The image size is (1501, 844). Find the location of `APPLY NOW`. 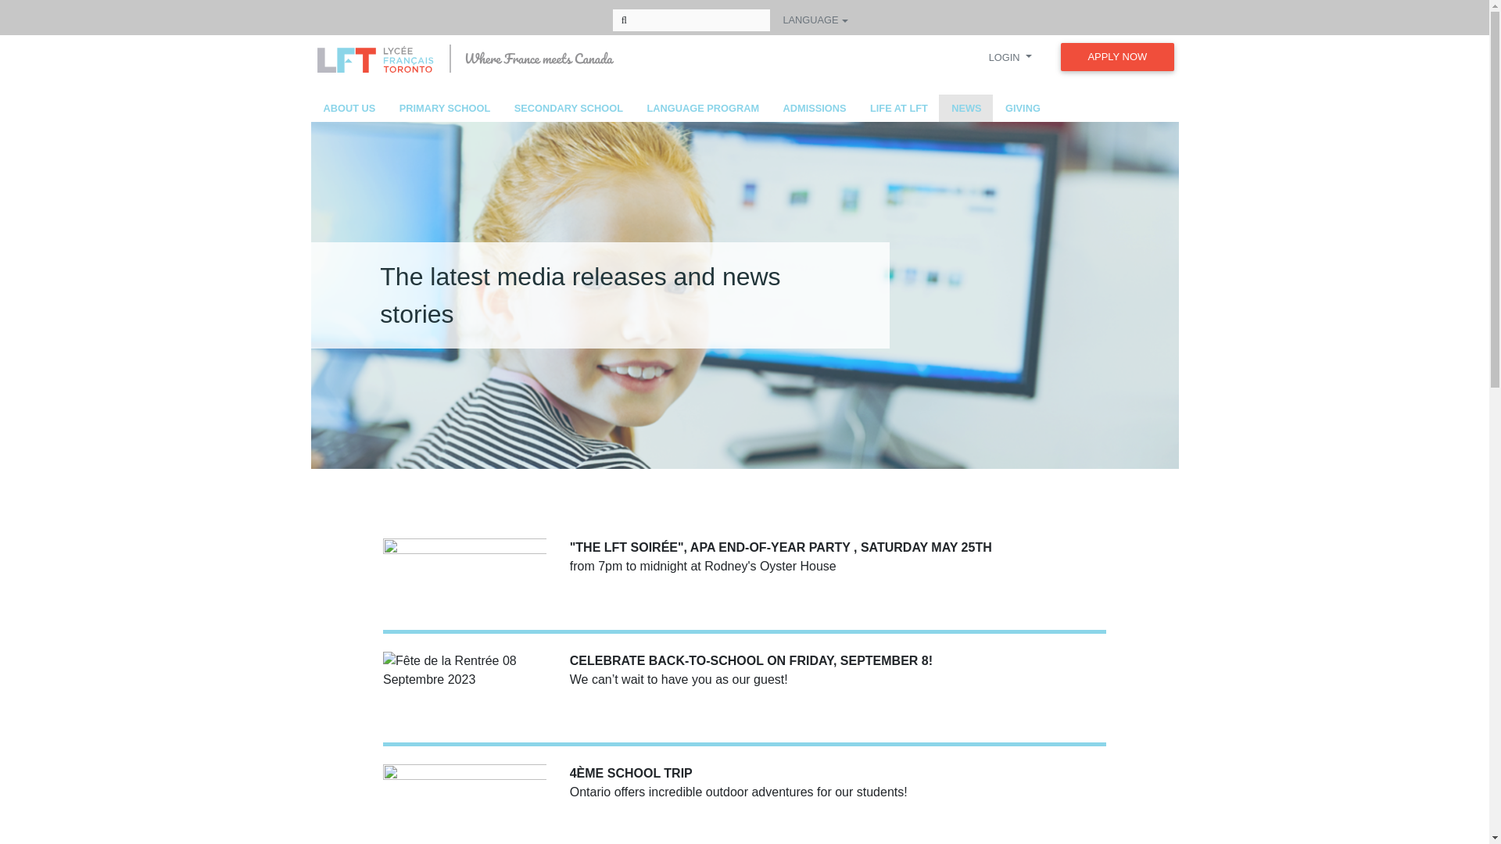

APPLY NOW is located at coordinates (1117, 56).